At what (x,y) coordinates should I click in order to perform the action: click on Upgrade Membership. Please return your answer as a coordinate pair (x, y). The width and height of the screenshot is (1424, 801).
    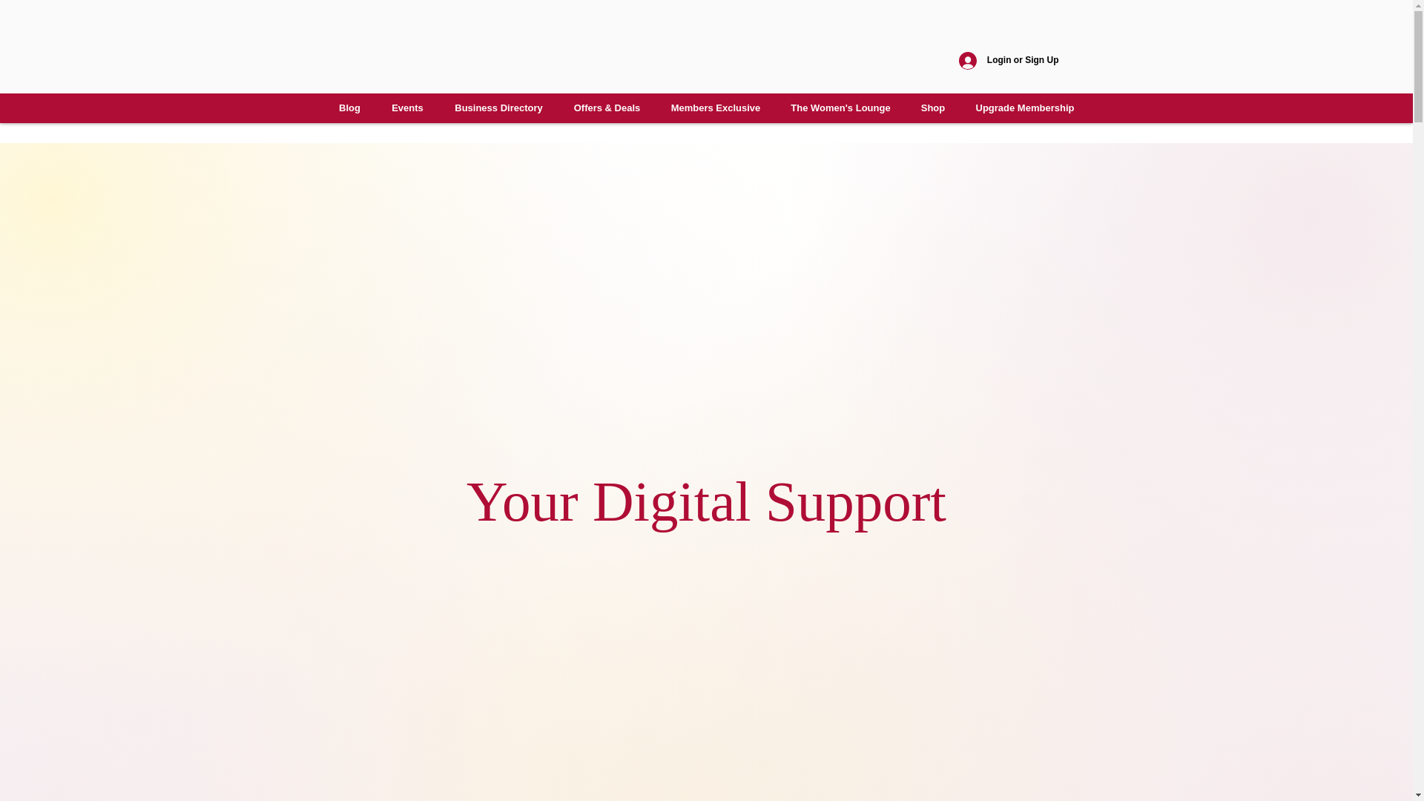
    Looking at the image, I should click on (1024, 108).